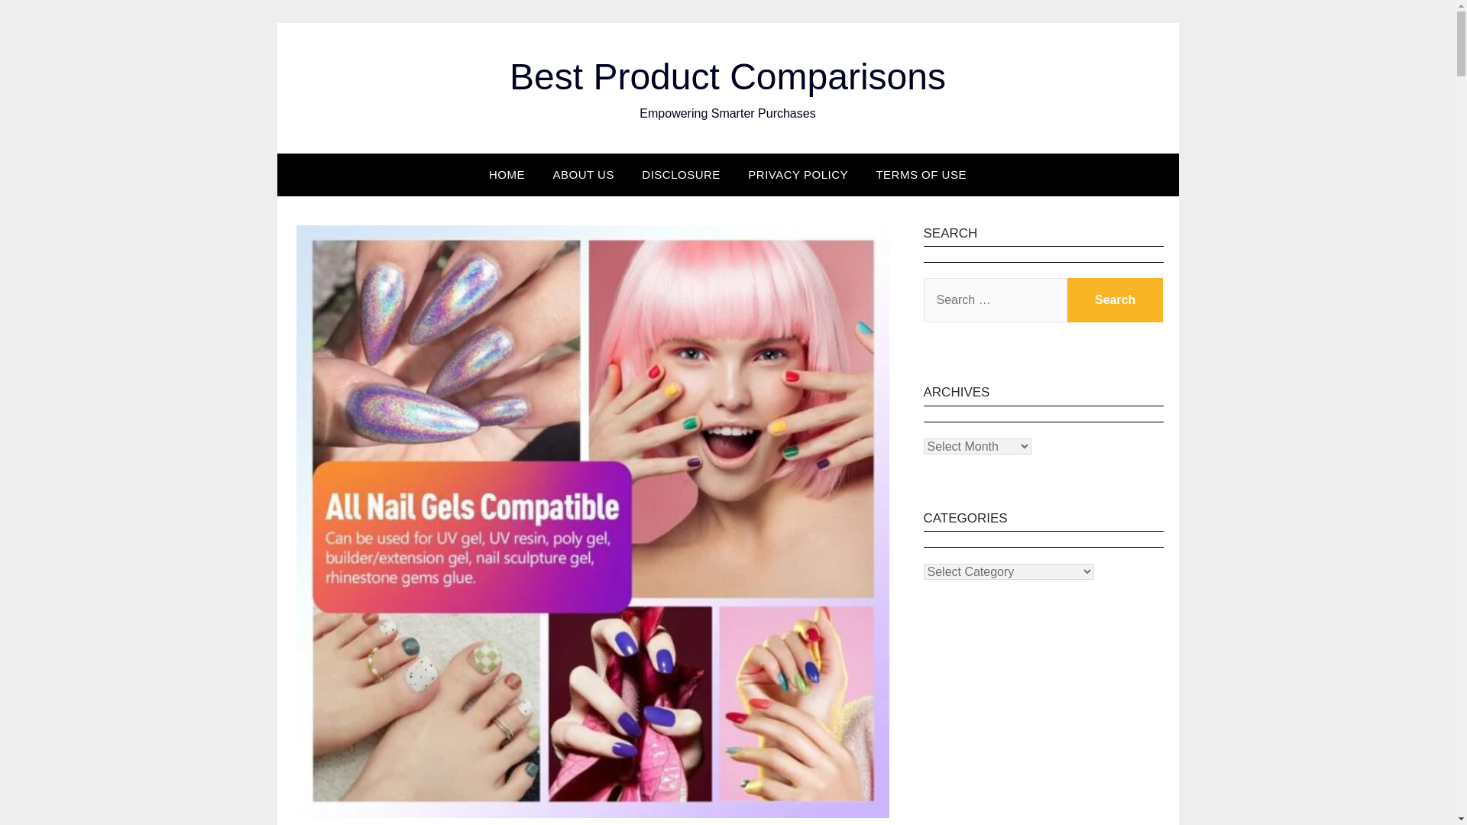 The height and width of the screenshot is (825, 1467). Describe the element at coordinates (680, 174) in the screenshot. I see `DISCLOSURE` at that location.